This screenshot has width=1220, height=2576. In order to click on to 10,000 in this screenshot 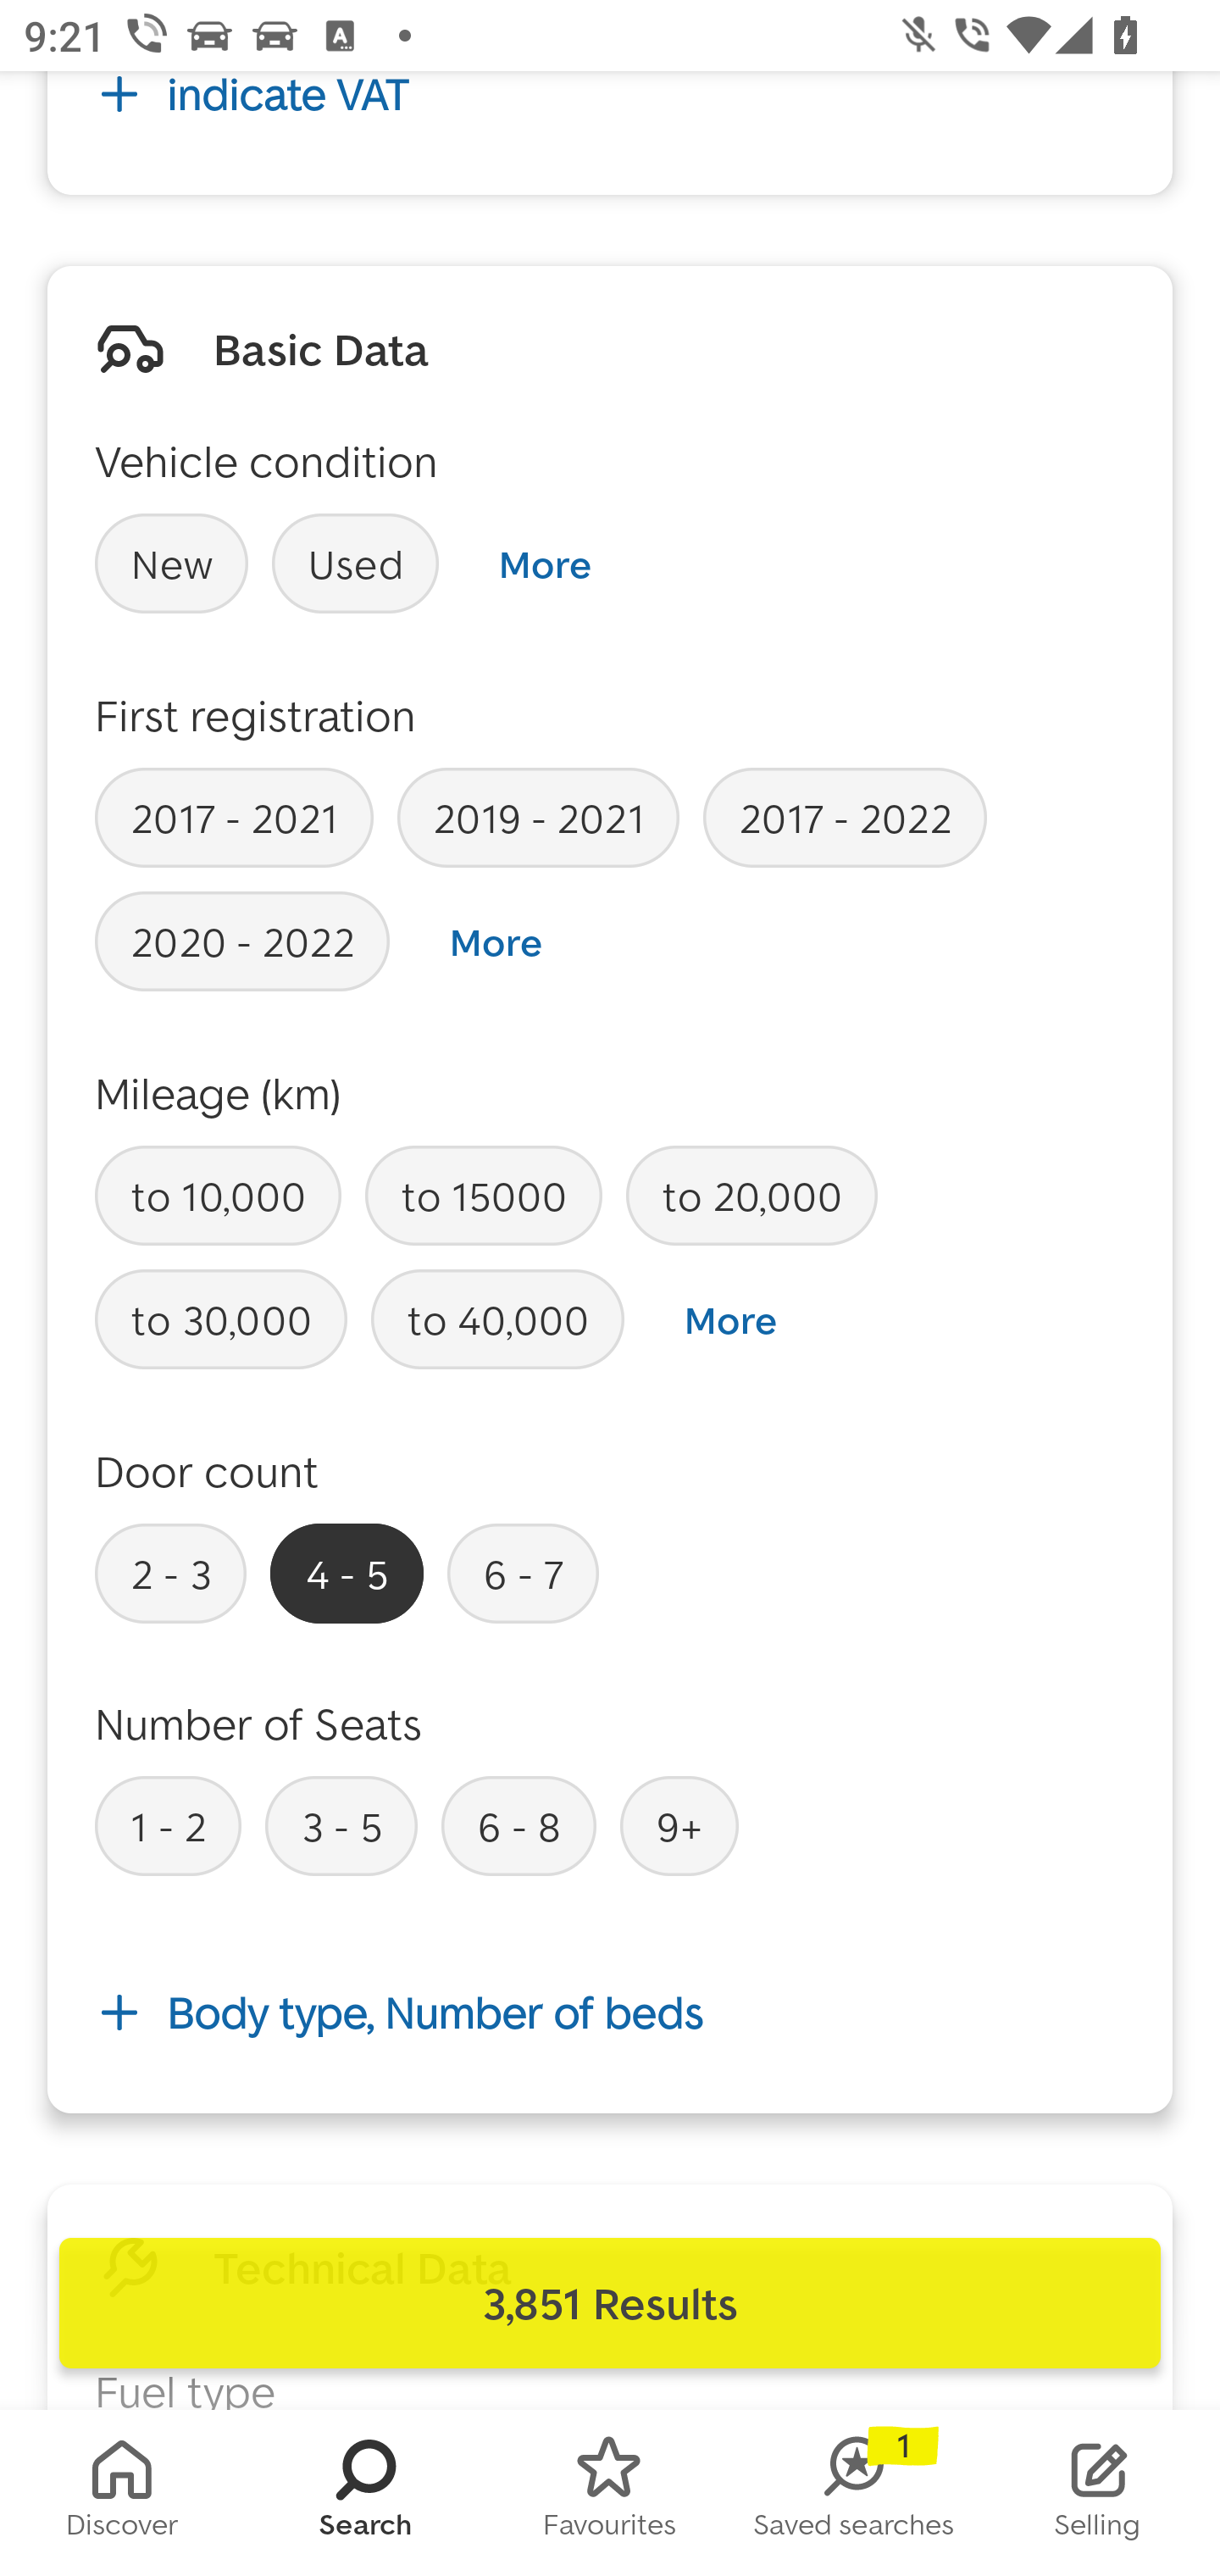, I will do `click(219, 1196)`.